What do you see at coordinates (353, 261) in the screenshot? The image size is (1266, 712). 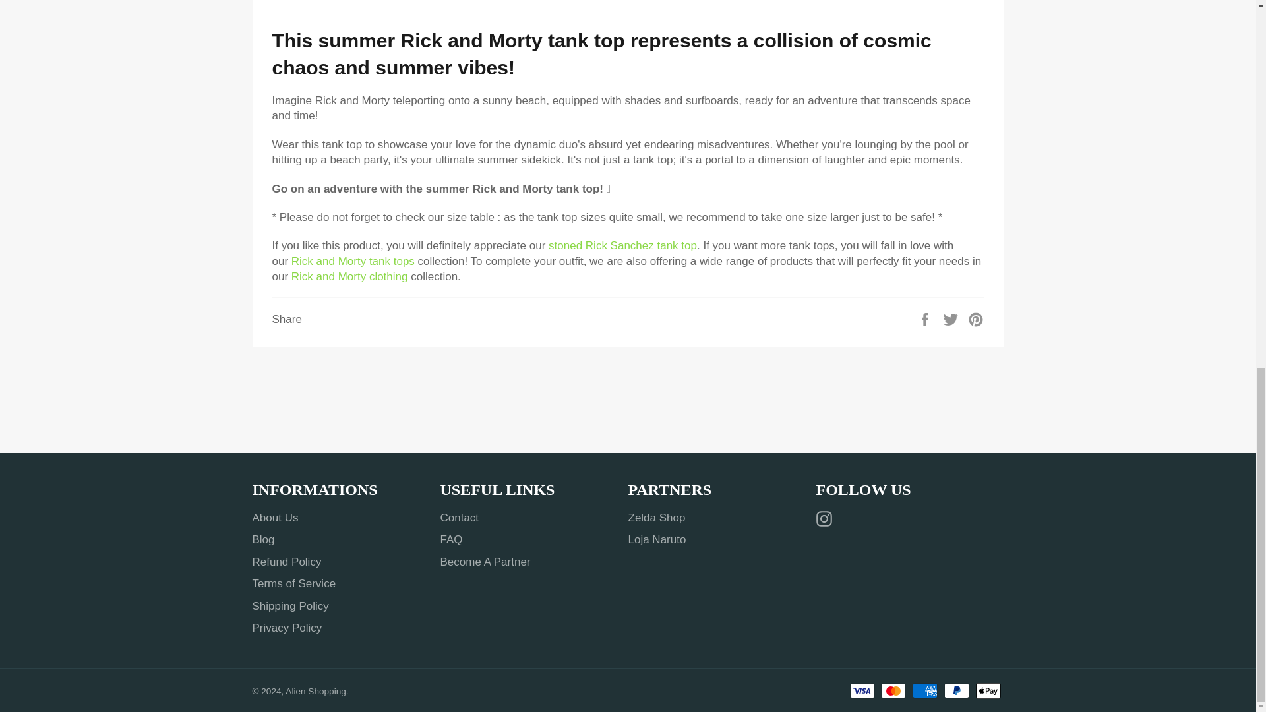 I see `Rick and Morty tank tops` at bounding box center [353, 261].